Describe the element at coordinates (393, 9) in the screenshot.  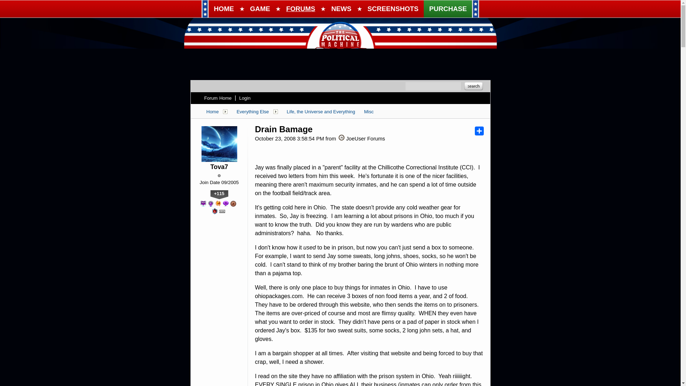
I see `SCREENSHOTS` at that location.